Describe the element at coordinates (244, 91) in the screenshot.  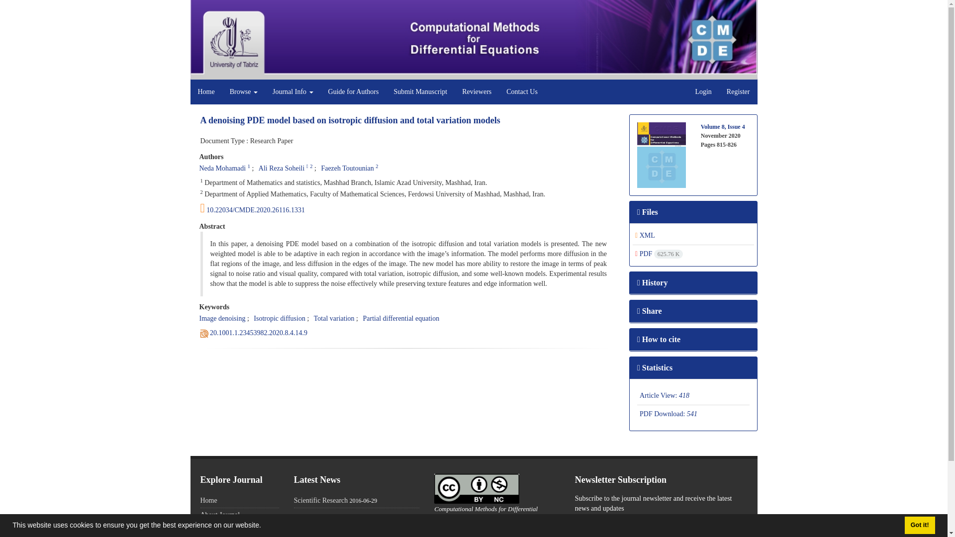
I see `Browse` at that location.